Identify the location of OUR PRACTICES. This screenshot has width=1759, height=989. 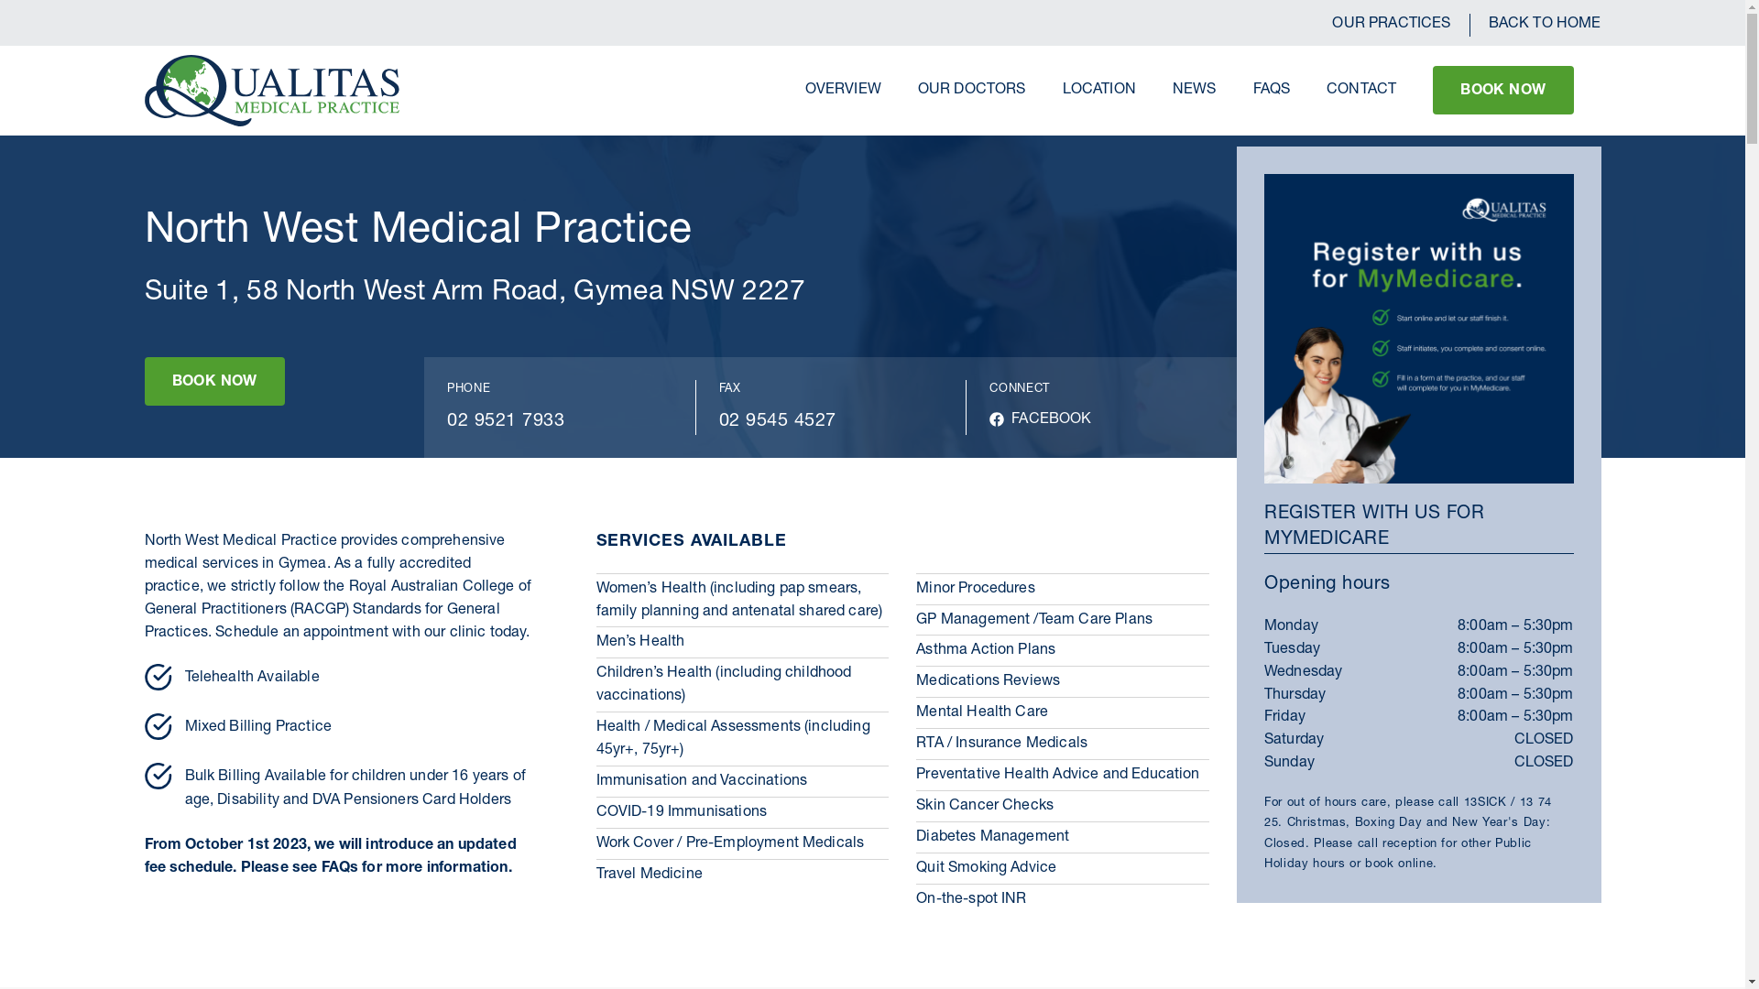
(1391, 26).